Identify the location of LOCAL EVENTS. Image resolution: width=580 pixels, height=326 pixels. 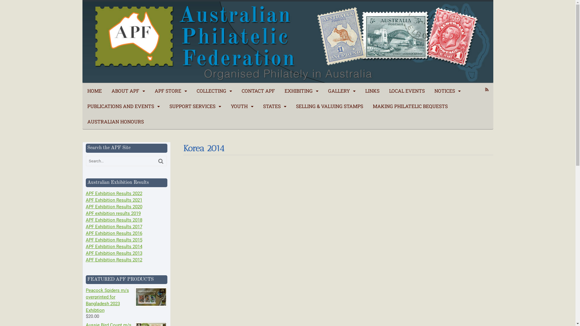
(407, 91).